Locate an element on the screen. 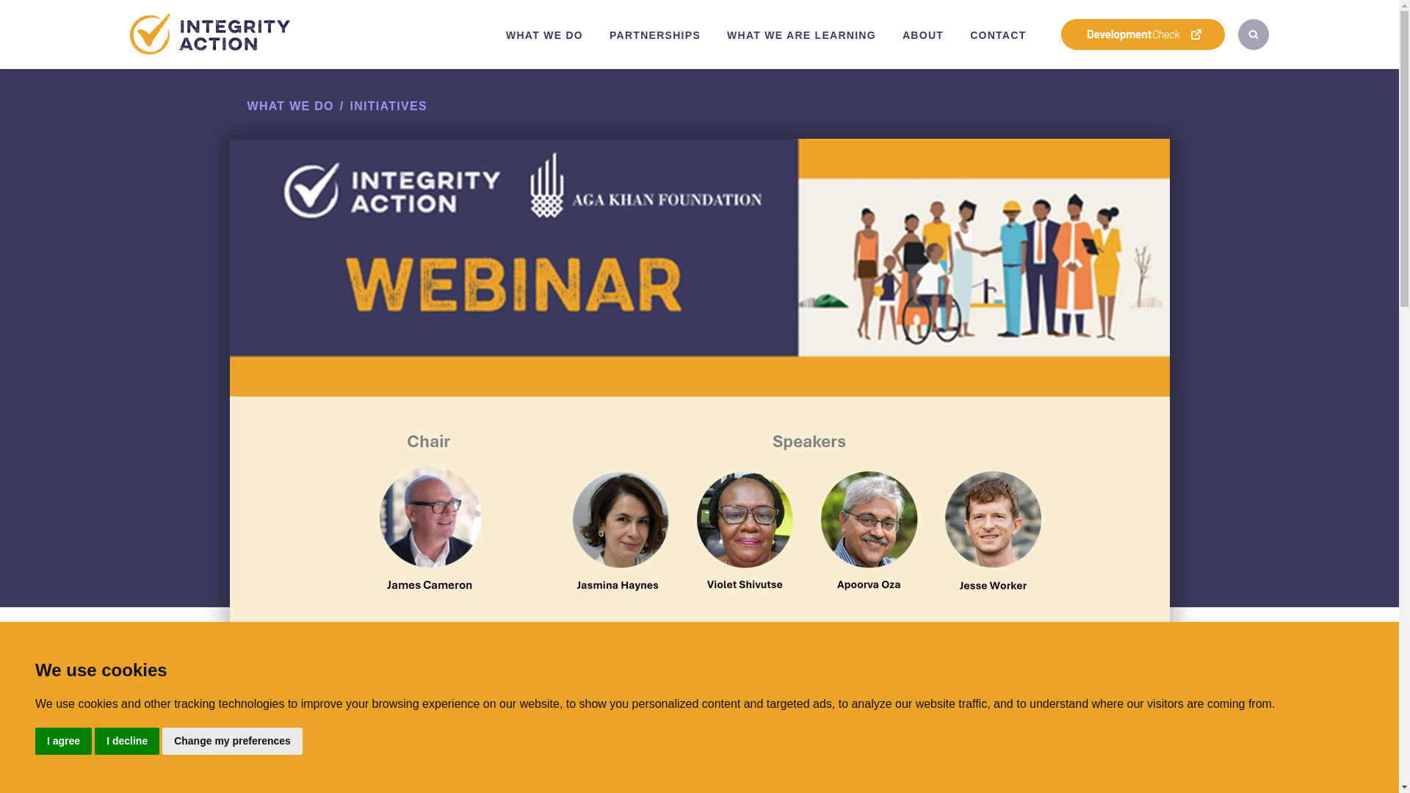 The image size is (1410, 793). I decline is located at coordinates (126, 742).